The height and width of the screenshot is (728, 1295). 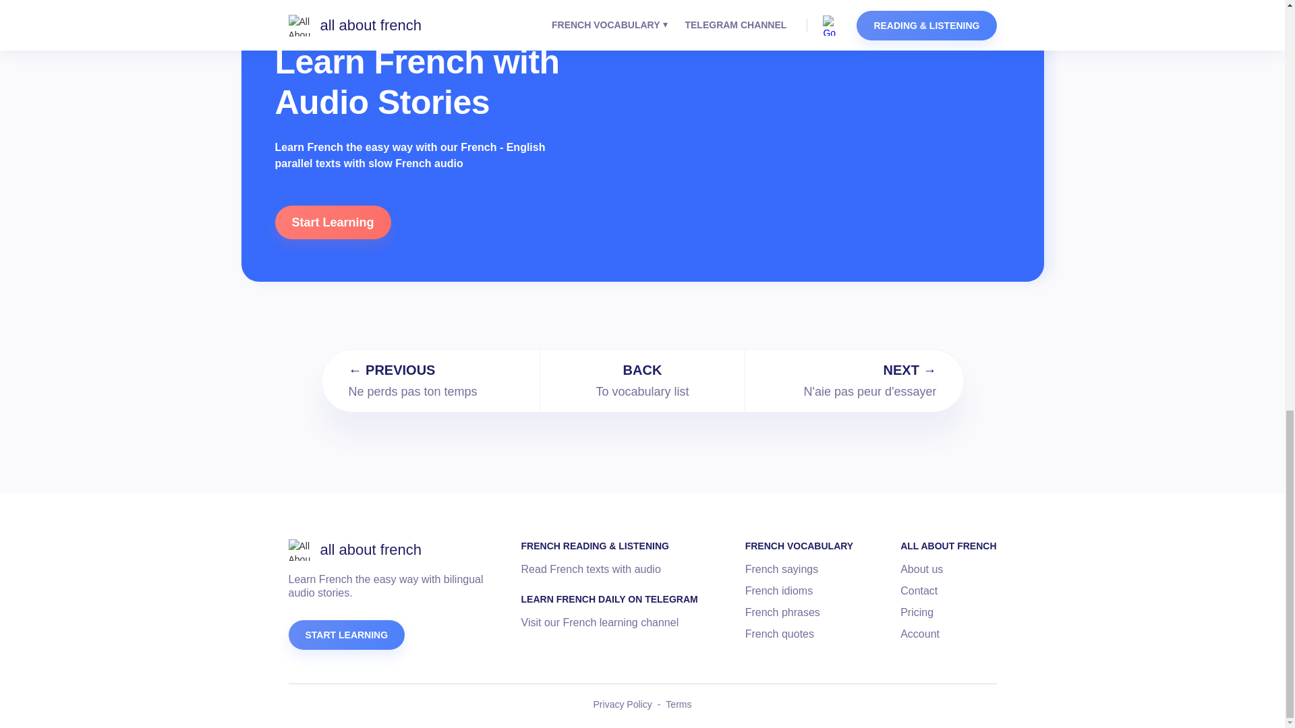 I want to click on About us, so click(x=921, y=569).